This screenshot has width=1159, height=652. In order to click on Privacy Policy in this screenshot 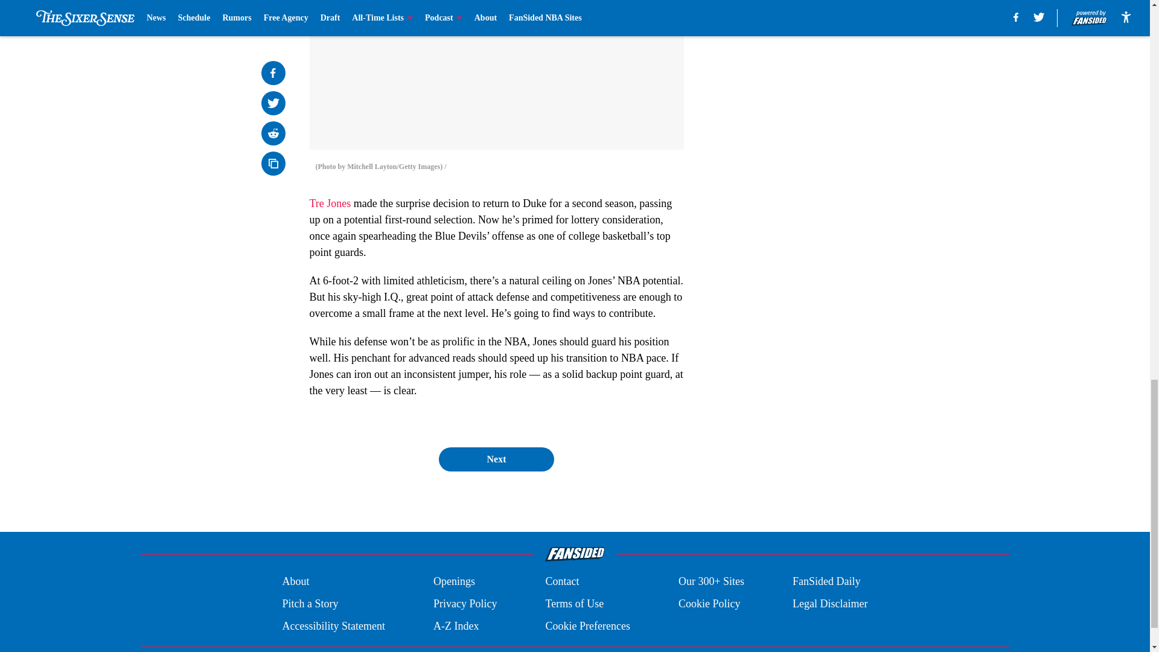, I will do `click(465, 604)`.